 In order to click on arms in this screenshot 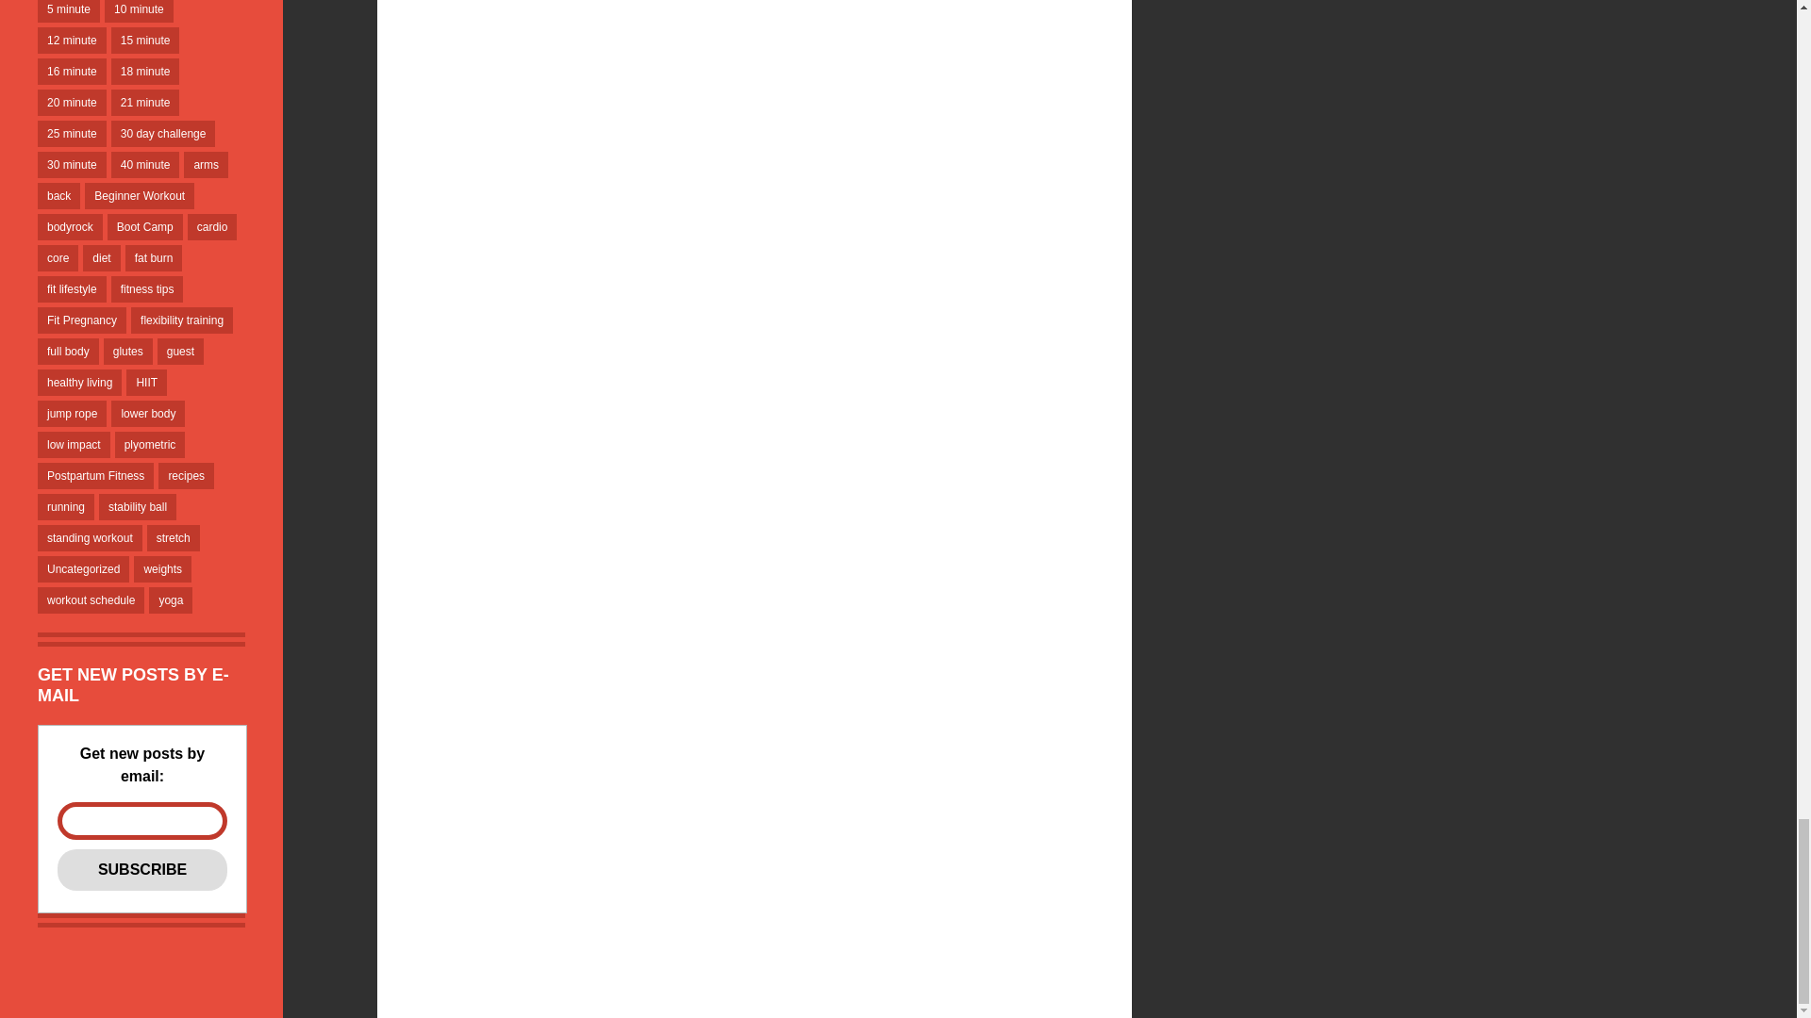, I will do `click(206, 164)`.